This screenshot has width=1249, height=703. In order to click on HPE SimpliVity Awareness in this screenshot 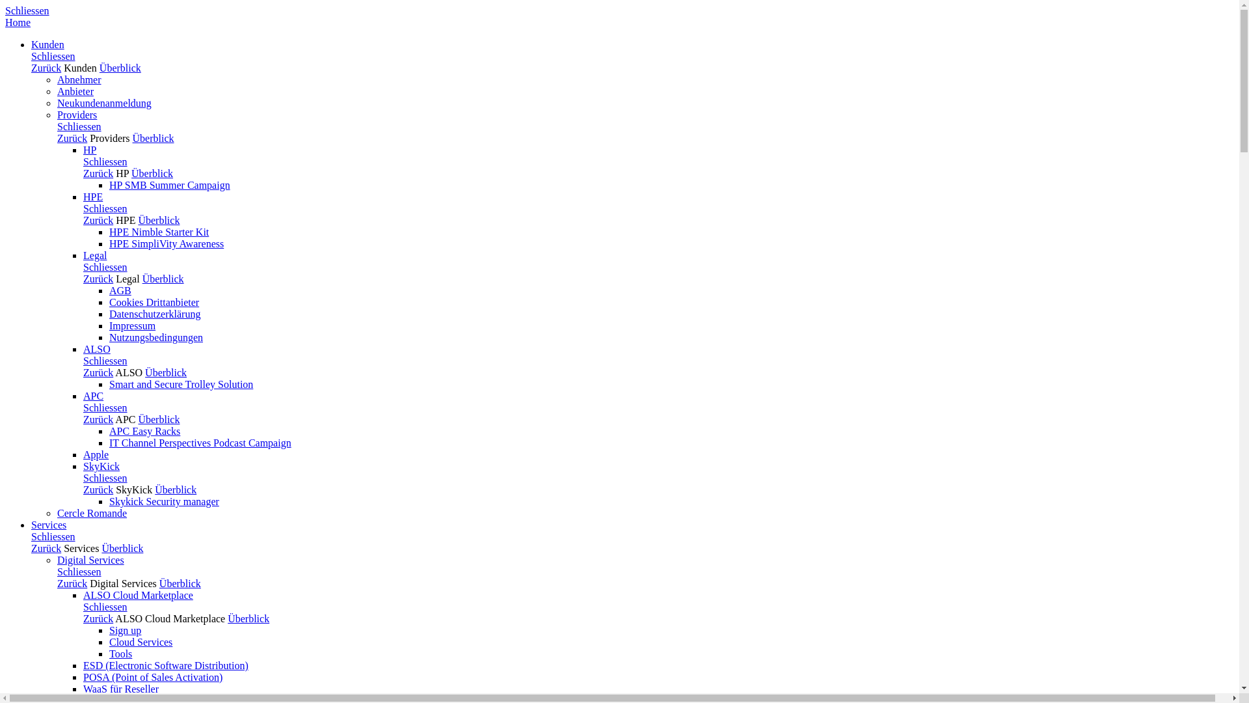, I will do `click(167, 243)`.